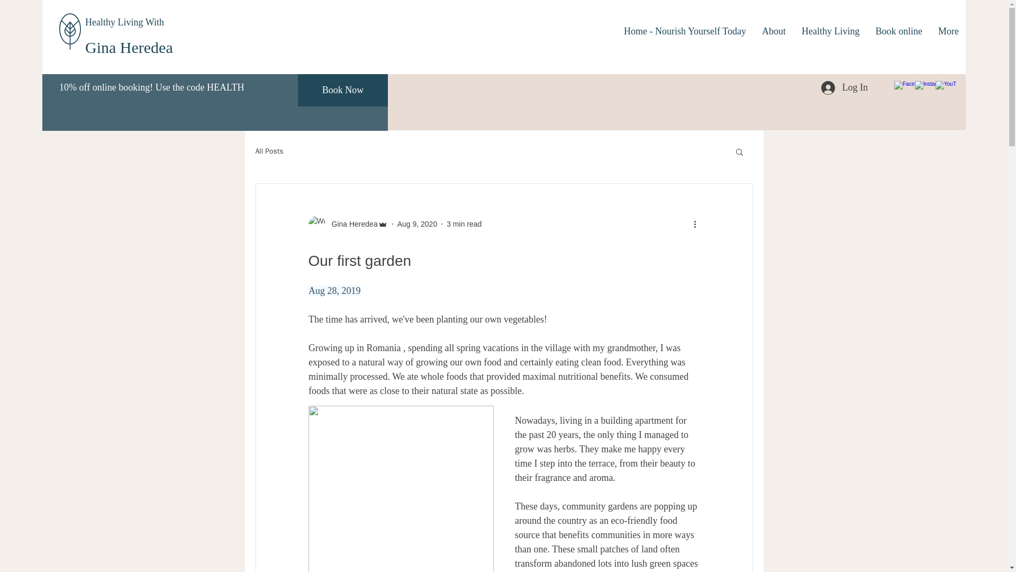 The height and width of the screenshot is (572, 1016). I want to click on About, so click(774, 31).